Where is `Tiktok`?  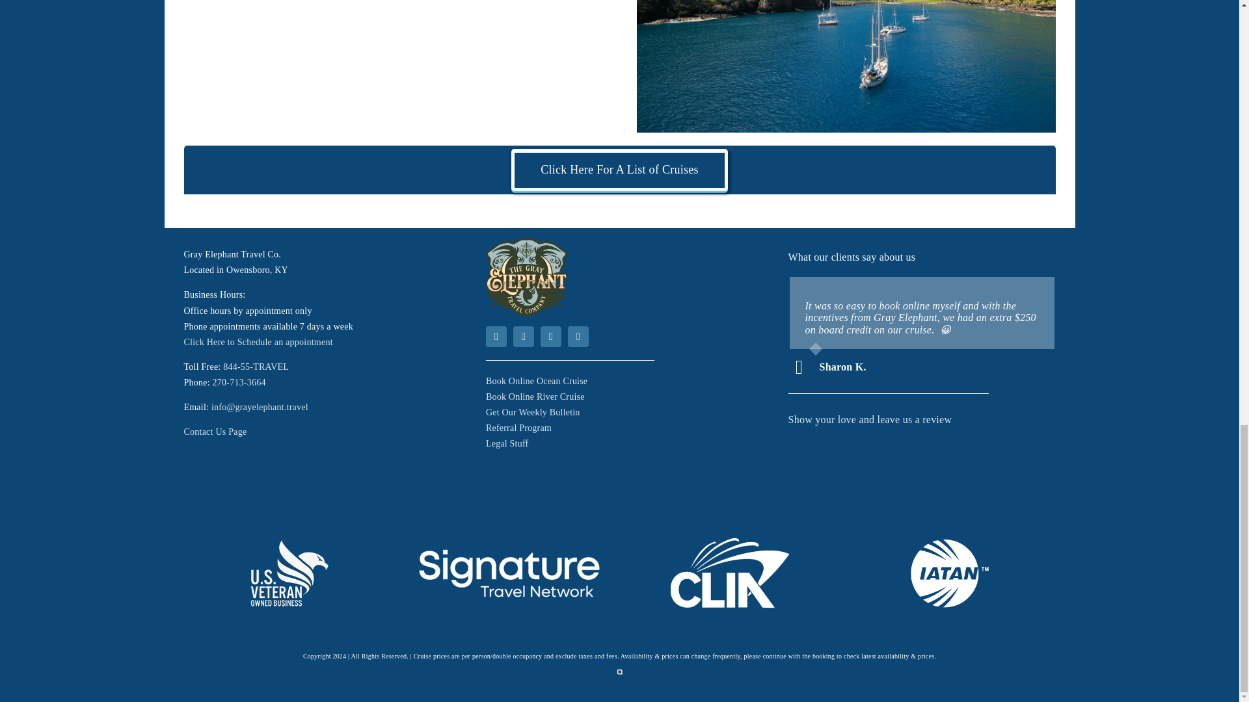 Tiktok is located at coordinates (524, 337).